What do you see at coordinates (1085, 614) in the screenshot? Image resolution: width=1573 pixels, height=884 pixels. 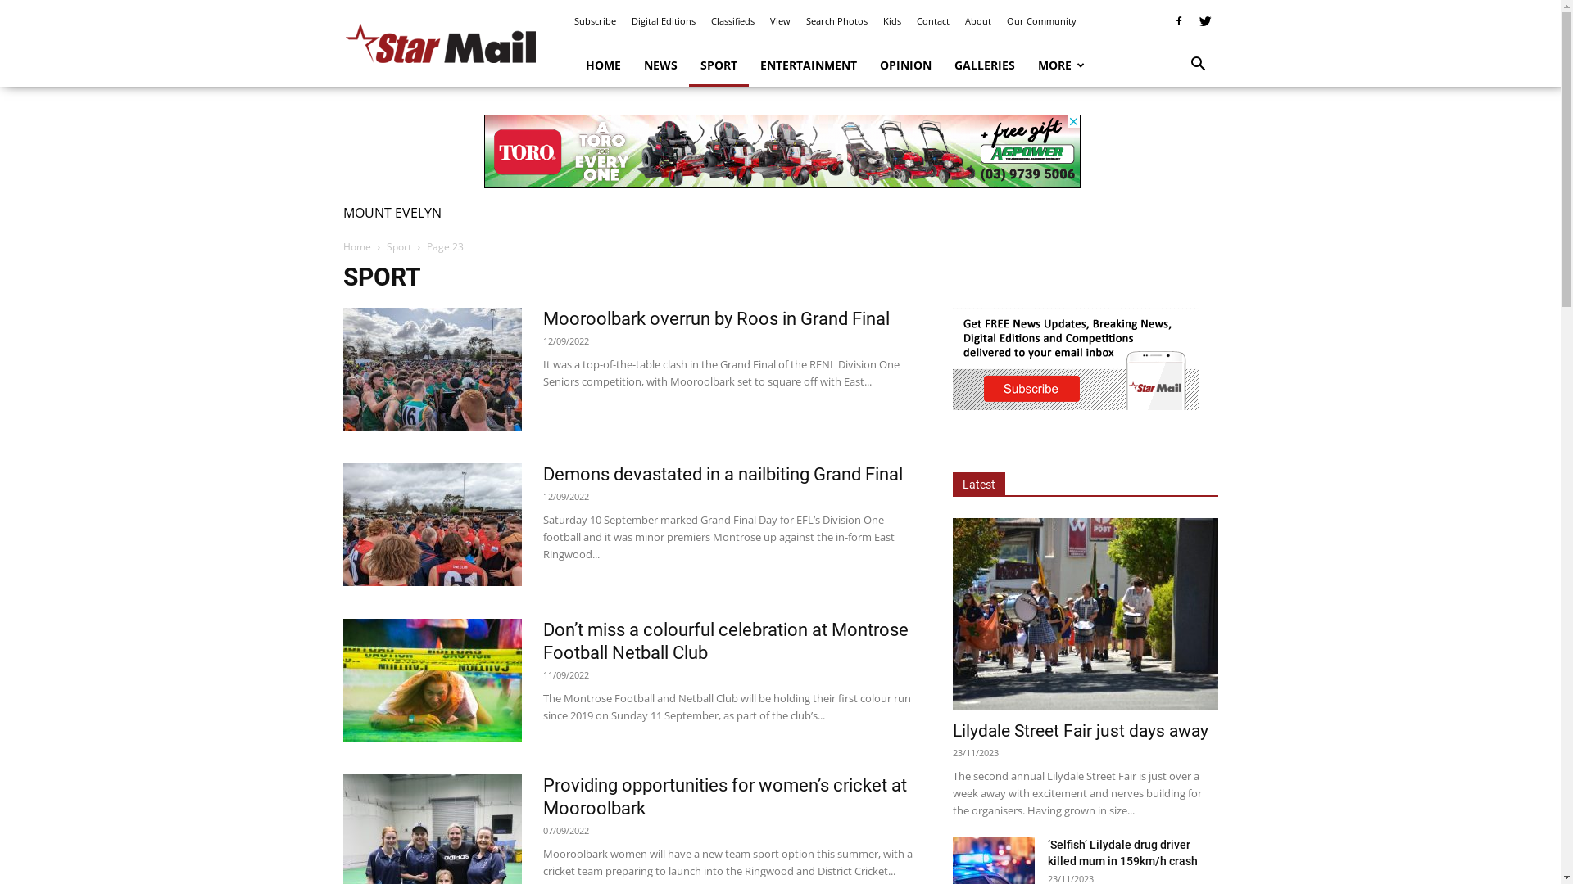 I see `Lilydale Street Fair just days away` at bounding box center [1085, 614].